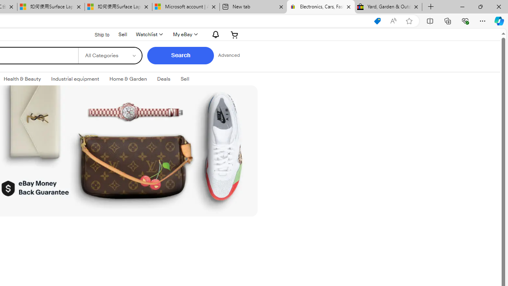 This screenshot has width=508, height=286. Describe the element at coordinates (128, 79) in the screenshot. I see `Home & Garden` at that location.